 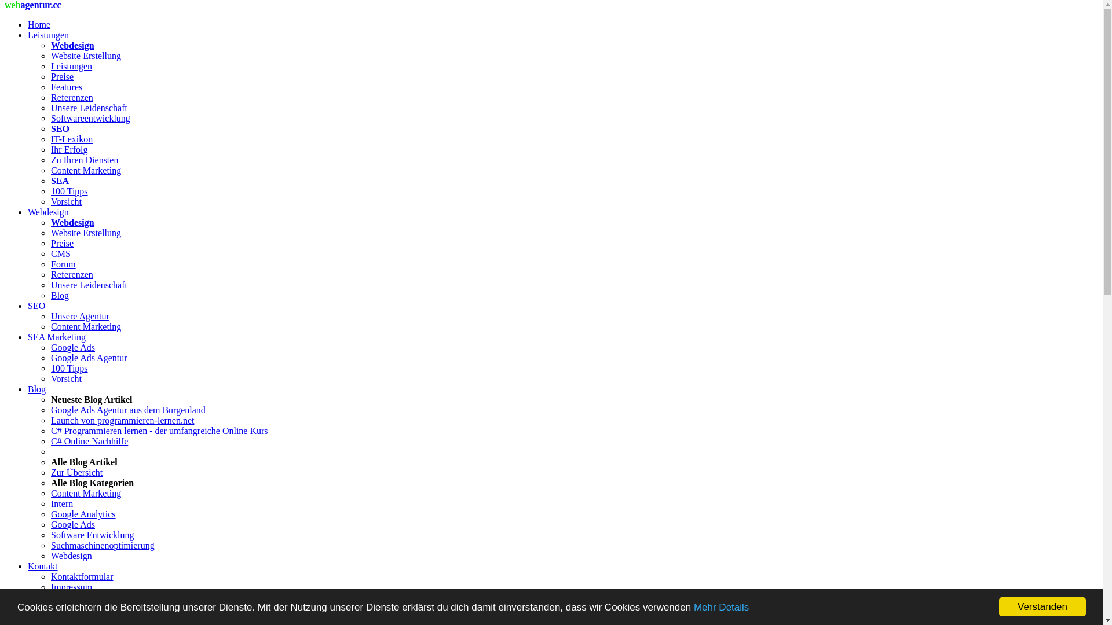 I want to click on Unsere Leidenschaft, so click(x=89, y=285).